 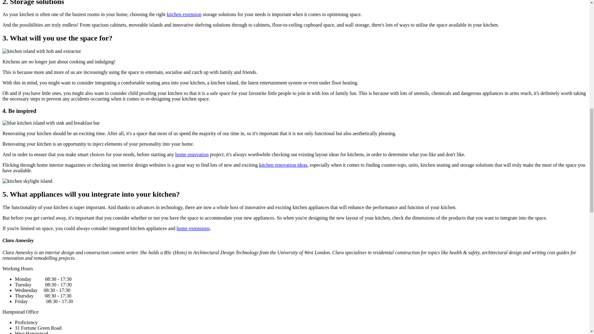 I want to click on kitchen extension, so click(x=184, y=14).